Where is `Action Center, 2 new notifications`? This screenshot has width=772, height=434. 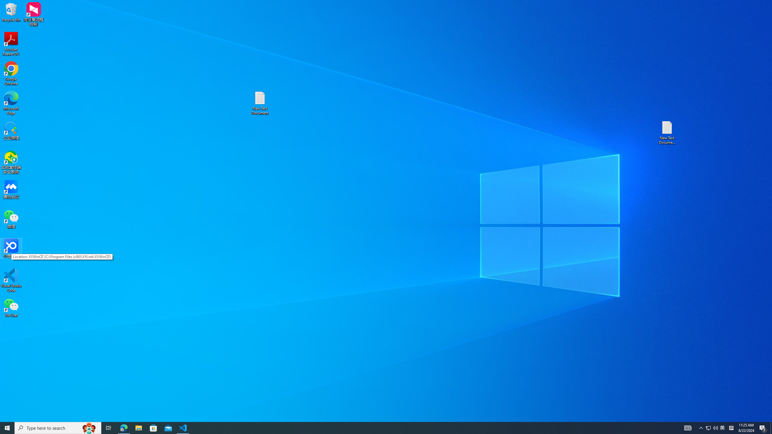 Action Center, 2 new notifications is located at coordinates (763, 428).